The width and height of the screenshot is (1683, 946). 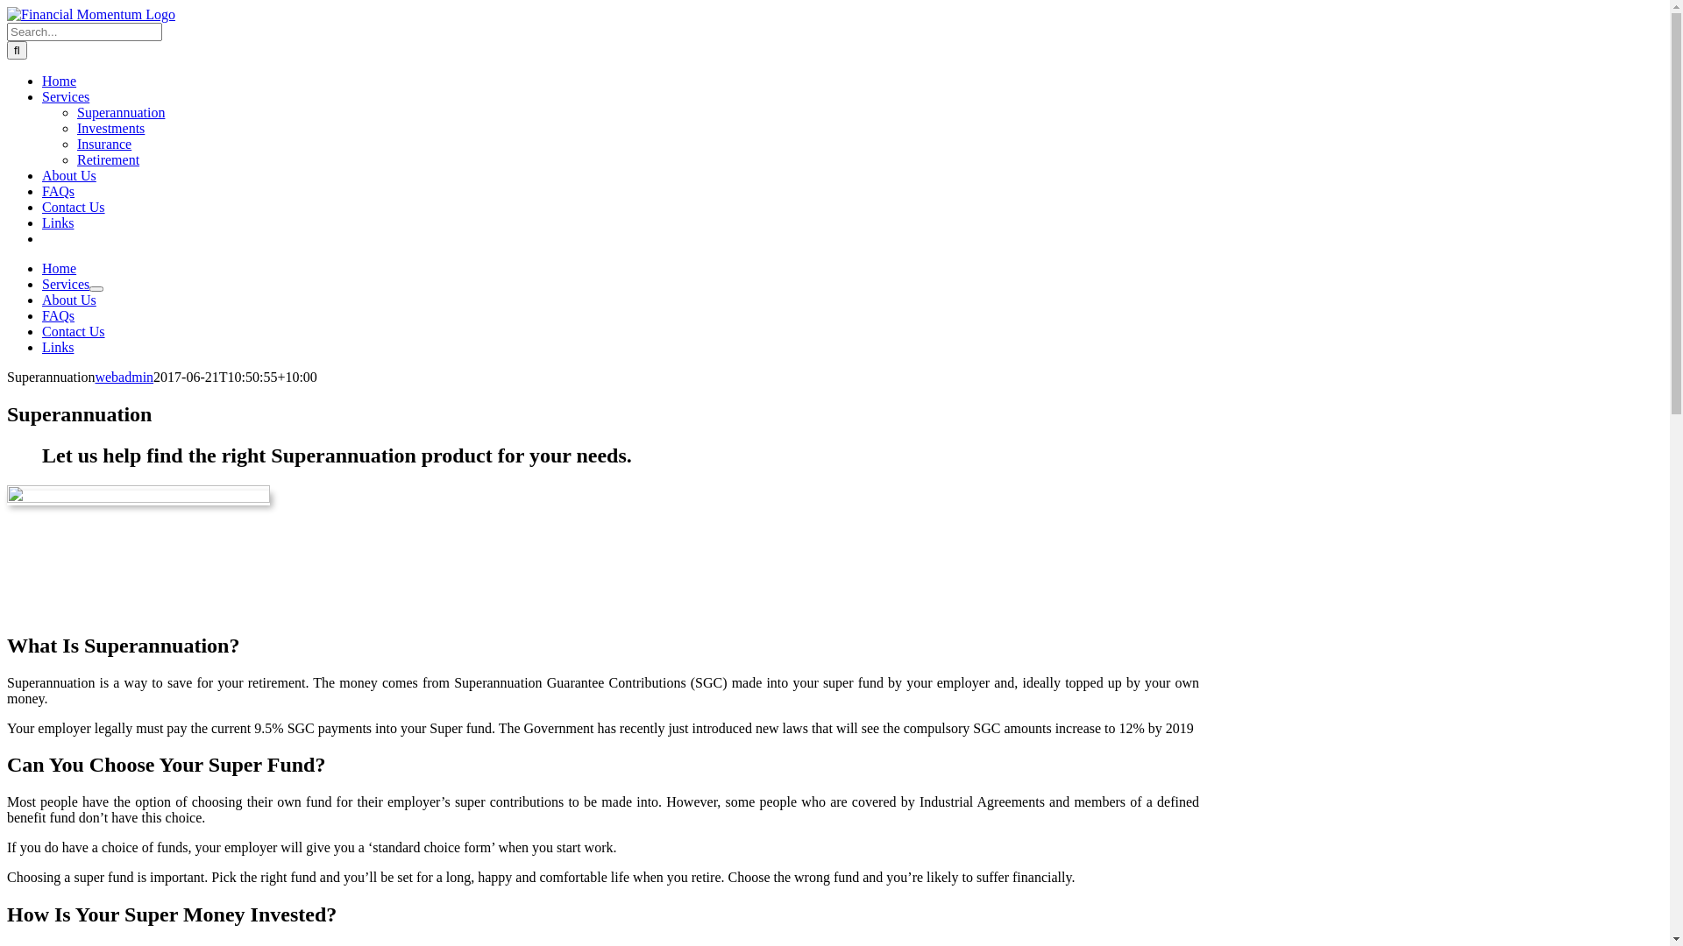 What do you see at coordinates (58, 315) in the screenshot?
I see `FAQs` at bounding box center [58, 315].